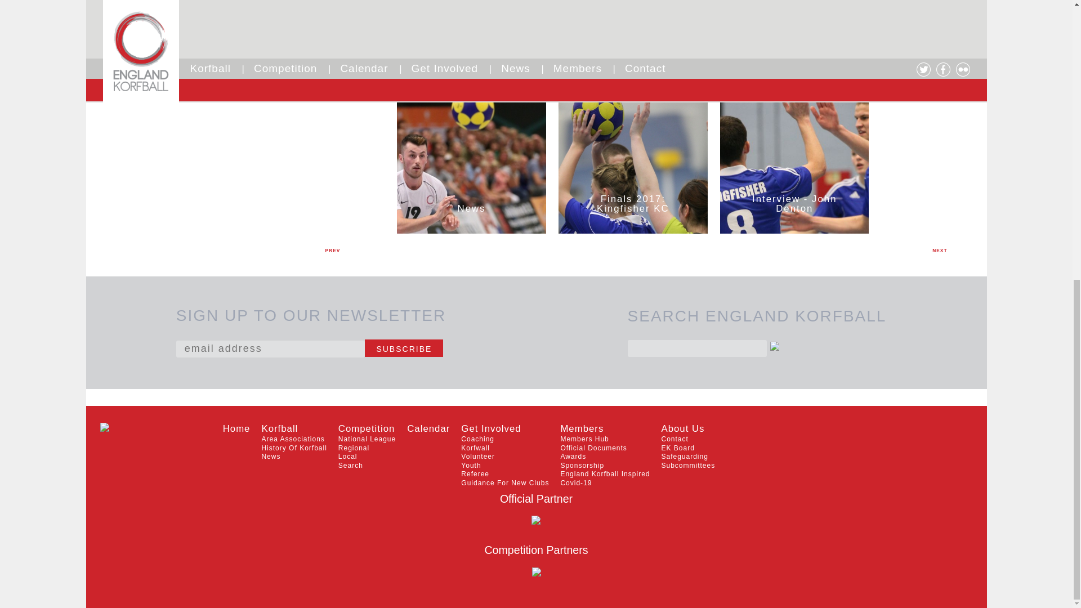  I want to click on History Of Korfball, so click(294, 448).